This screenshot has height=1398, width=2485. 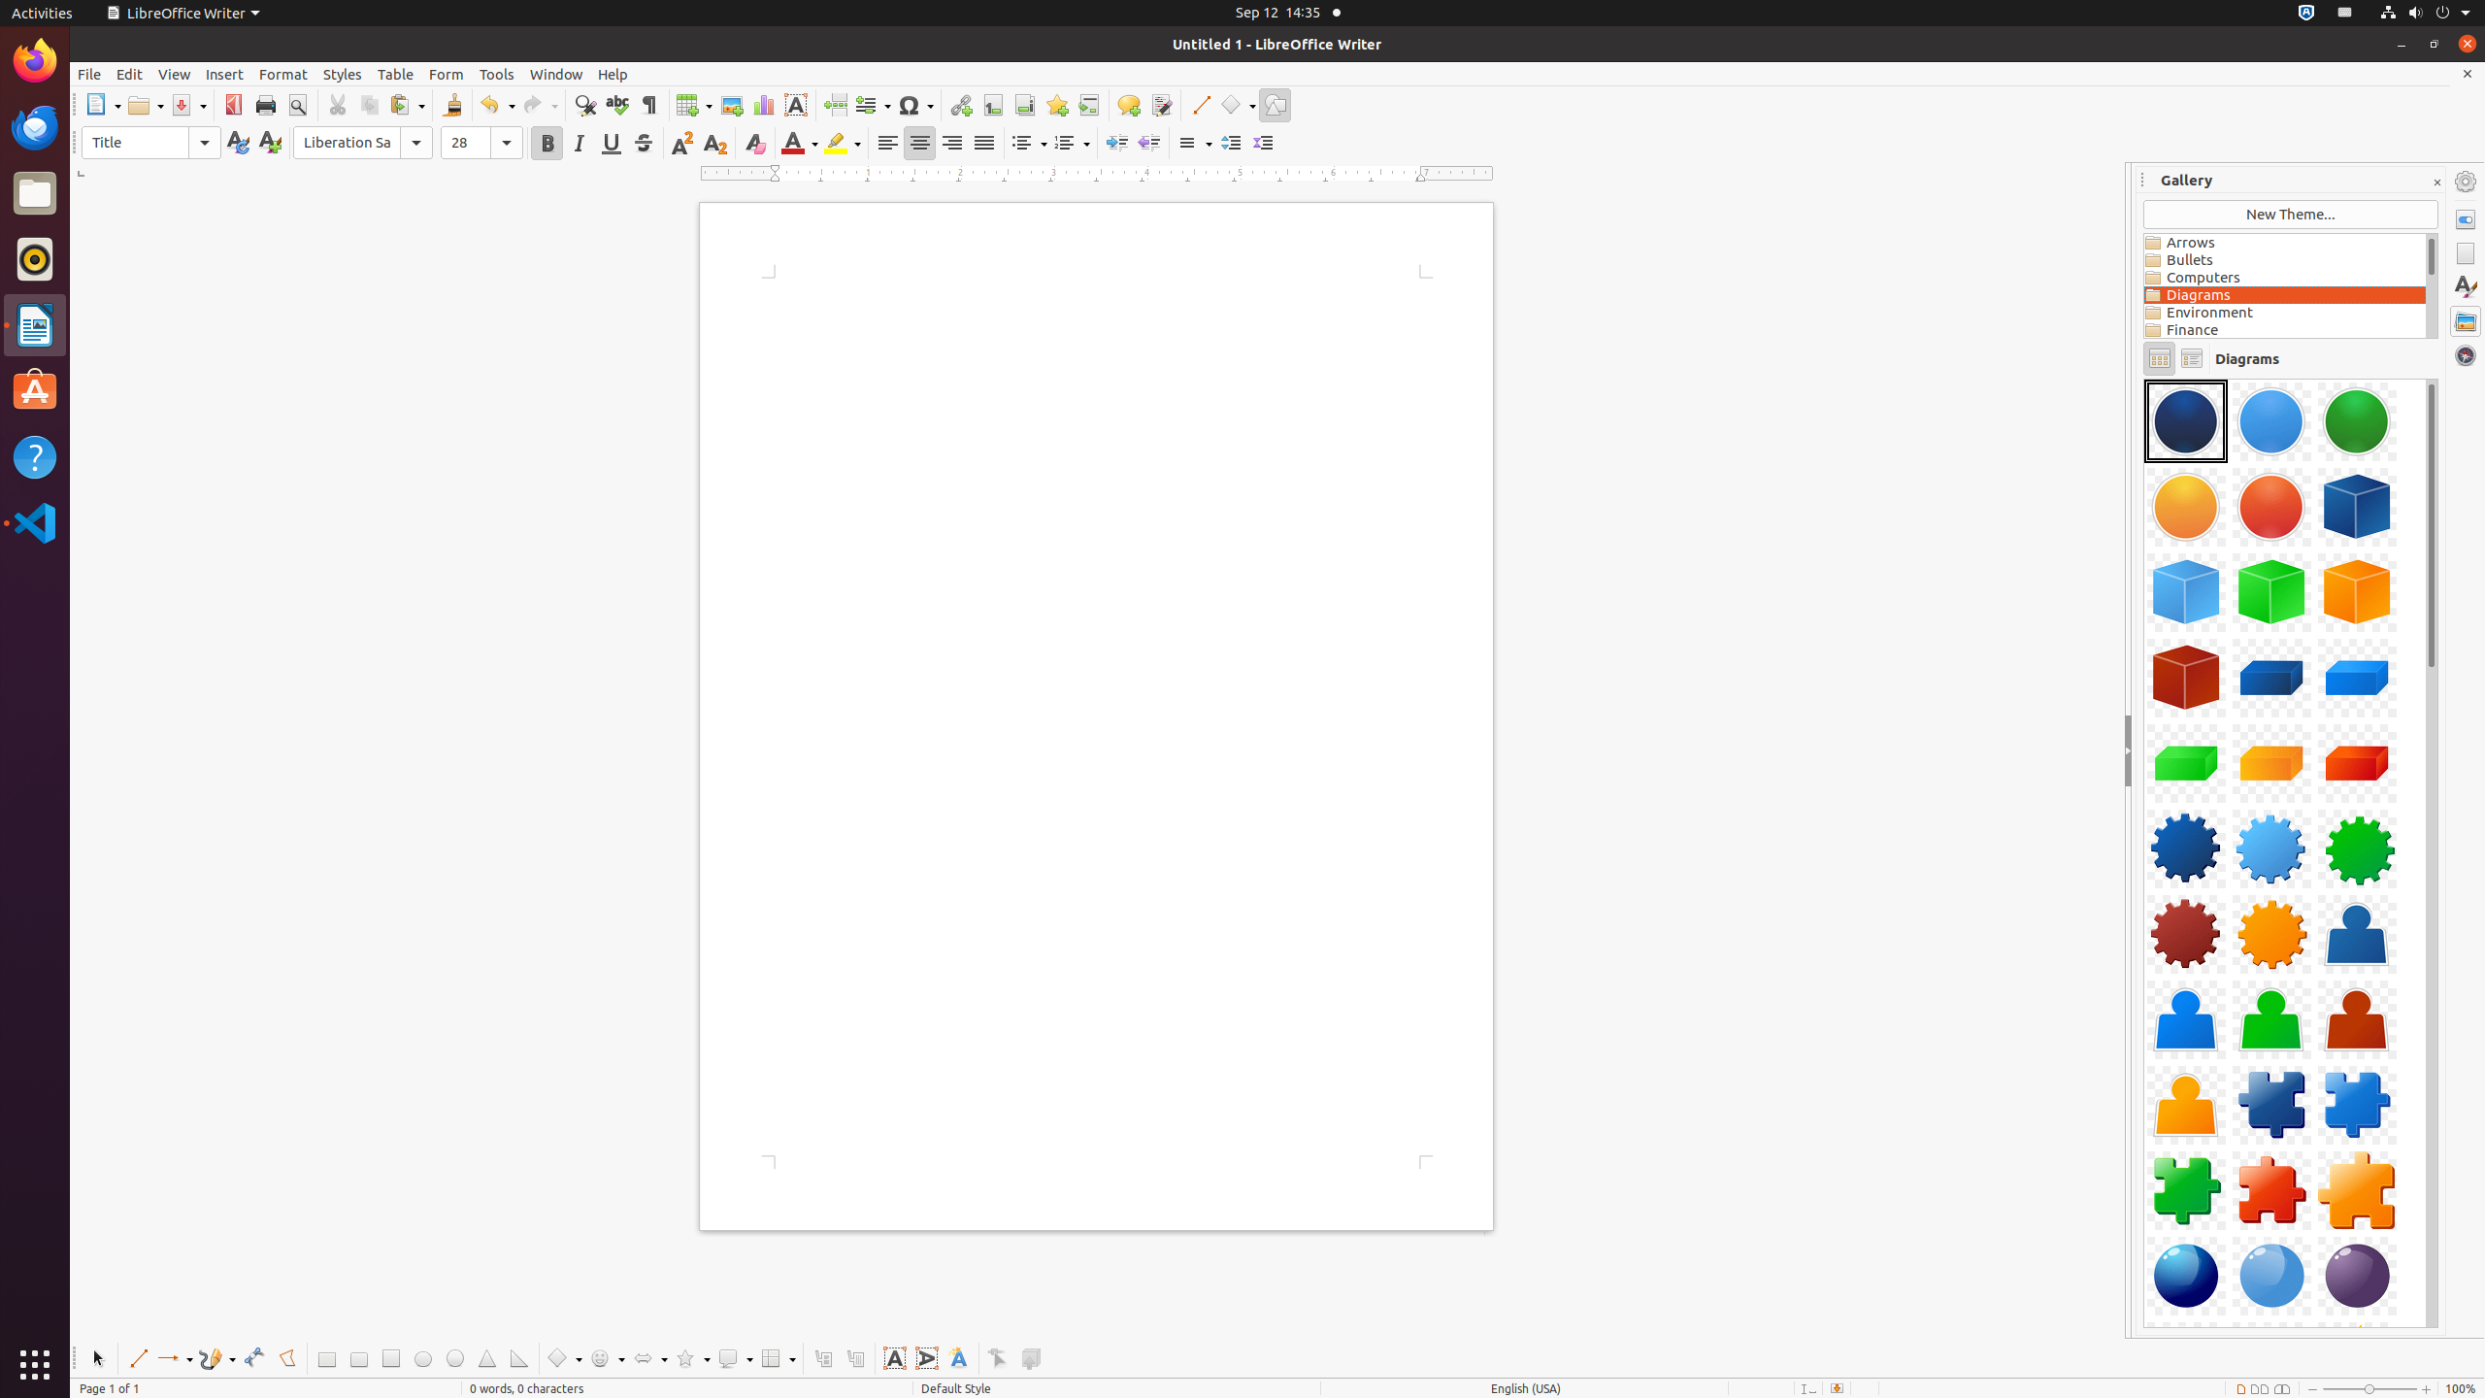 What do you see at coordinates (2466, 321) in the screenshot?
I see `Gallery` at bounding box center [2466, 321].